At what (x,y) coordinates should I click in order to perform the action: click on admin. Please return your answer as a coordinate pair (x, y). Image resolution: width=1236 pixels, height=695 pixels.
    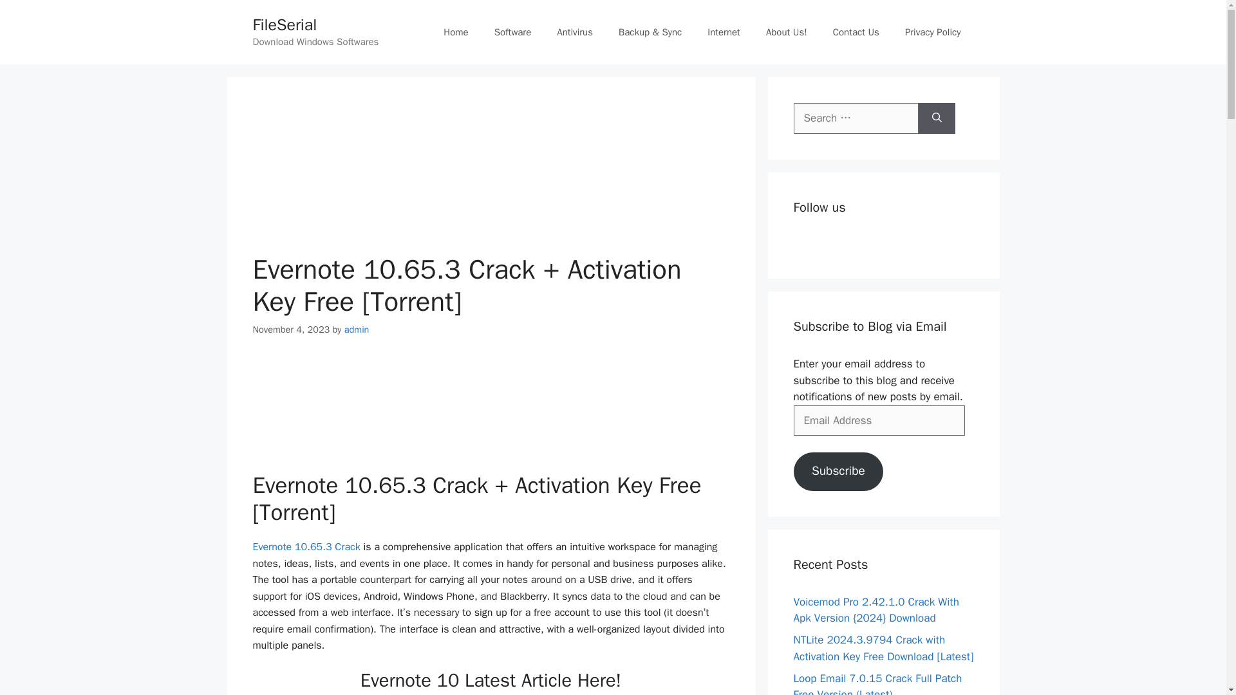
    Looking at the image, I should click on (357, 329).